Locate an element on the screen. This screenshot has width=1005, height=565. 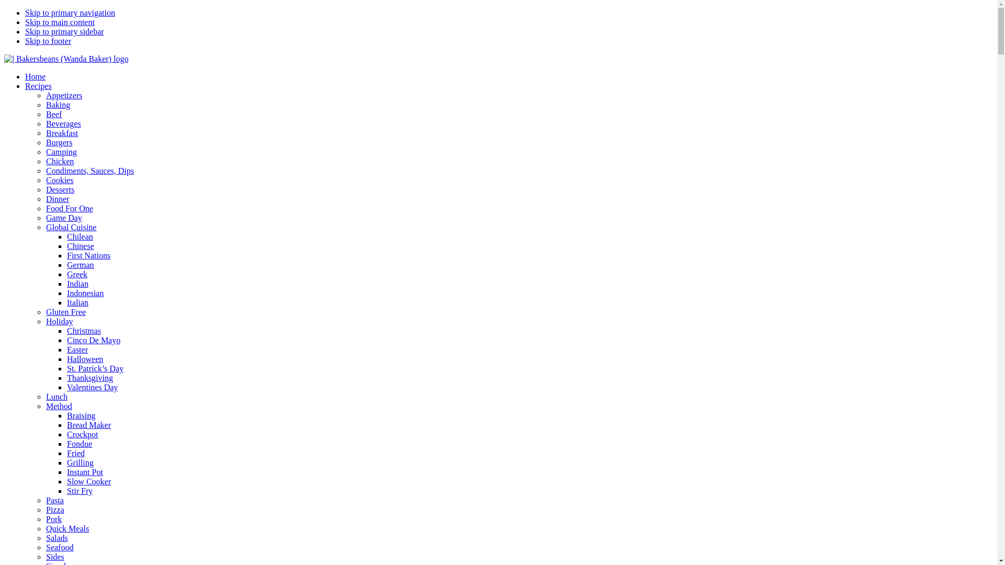
Condiments, Sauces, Dips is located at coordinates (90, 171).